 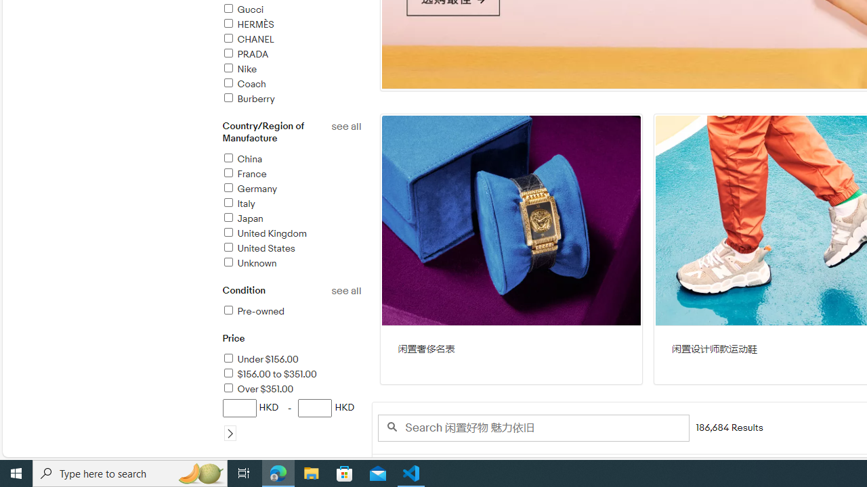 I want to click on Italy, so click(x=238, y=204).